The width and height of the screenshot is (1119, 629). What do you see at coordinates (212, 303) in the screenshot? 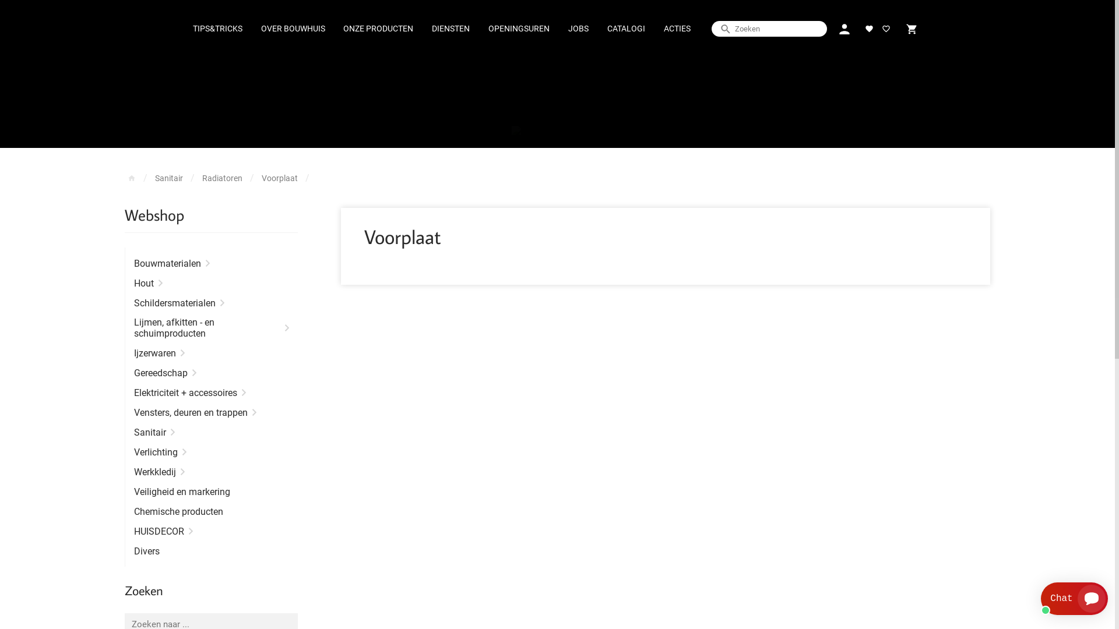
I see `Schildersmaterialen
keyboard_arrow_down` at bounding box center [212, 303].